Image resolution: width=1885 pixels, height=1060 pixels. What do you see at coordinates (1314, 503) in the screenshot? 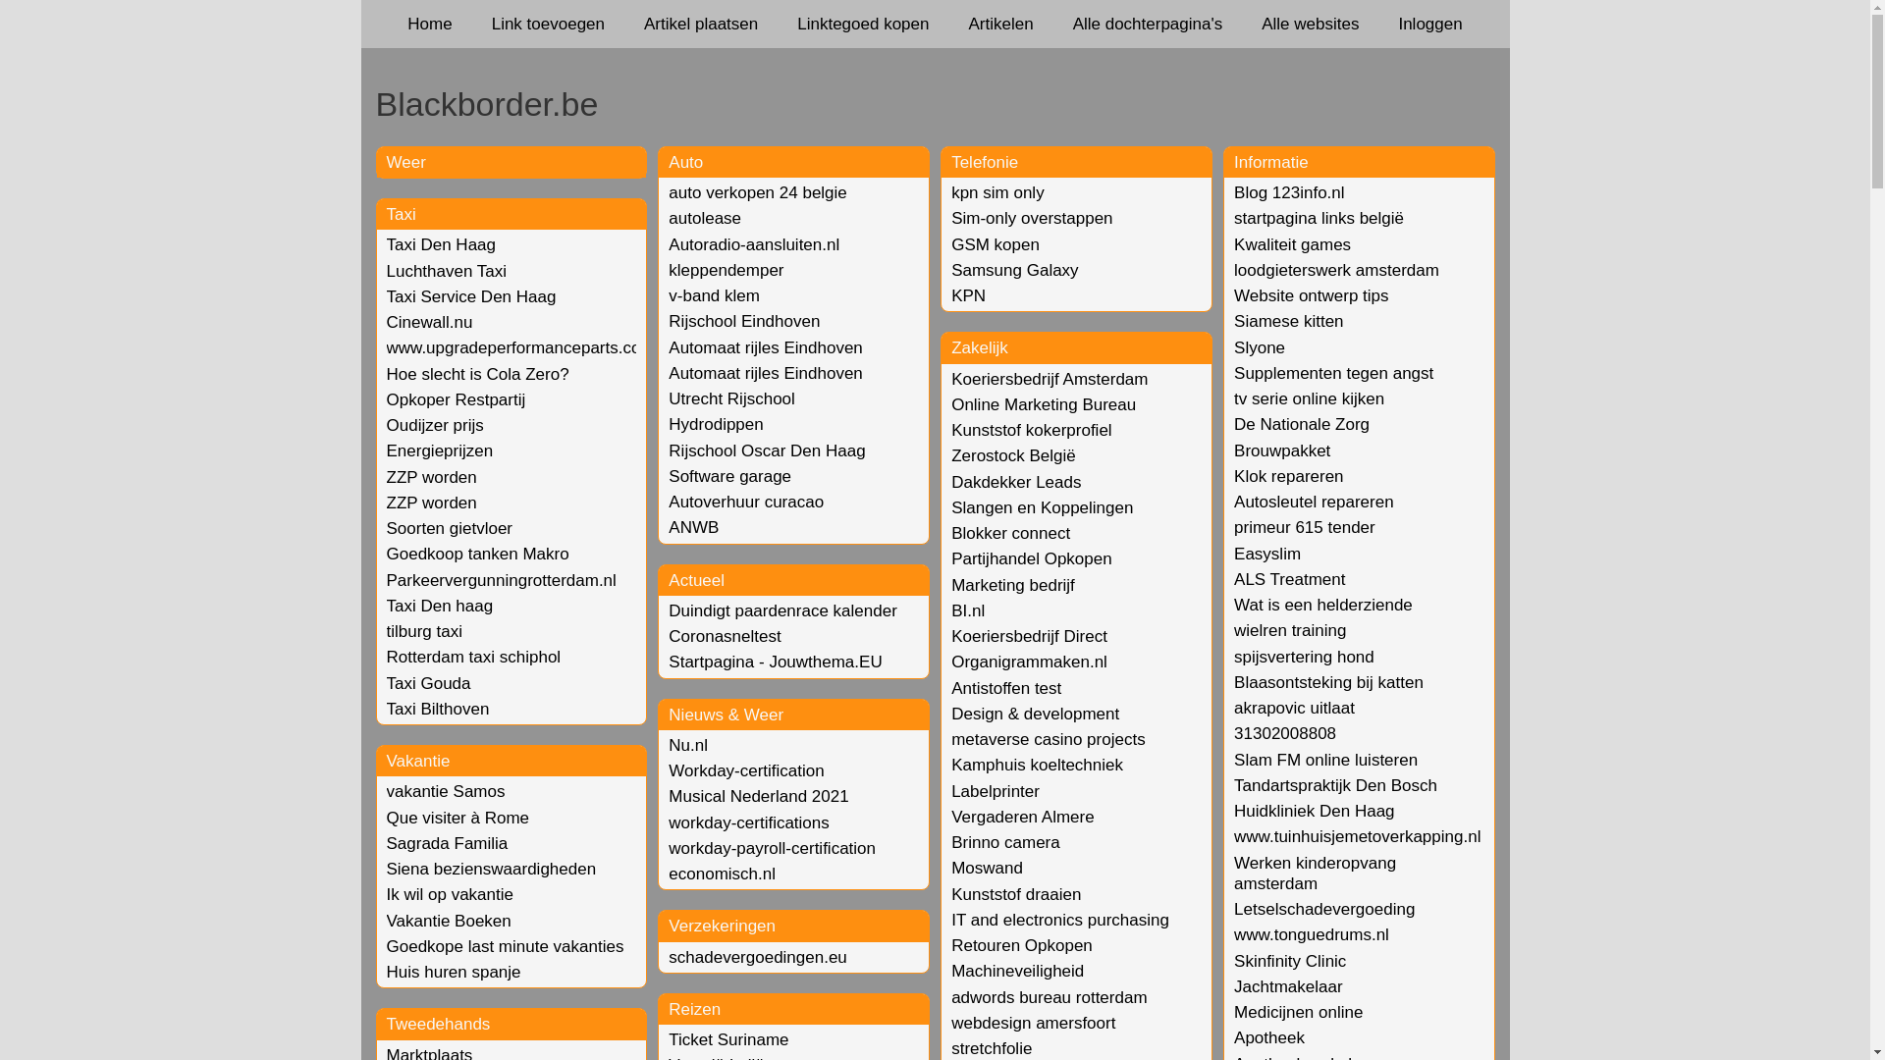
I see `Autosleutel repareren` at bounding box center [1314, 503].